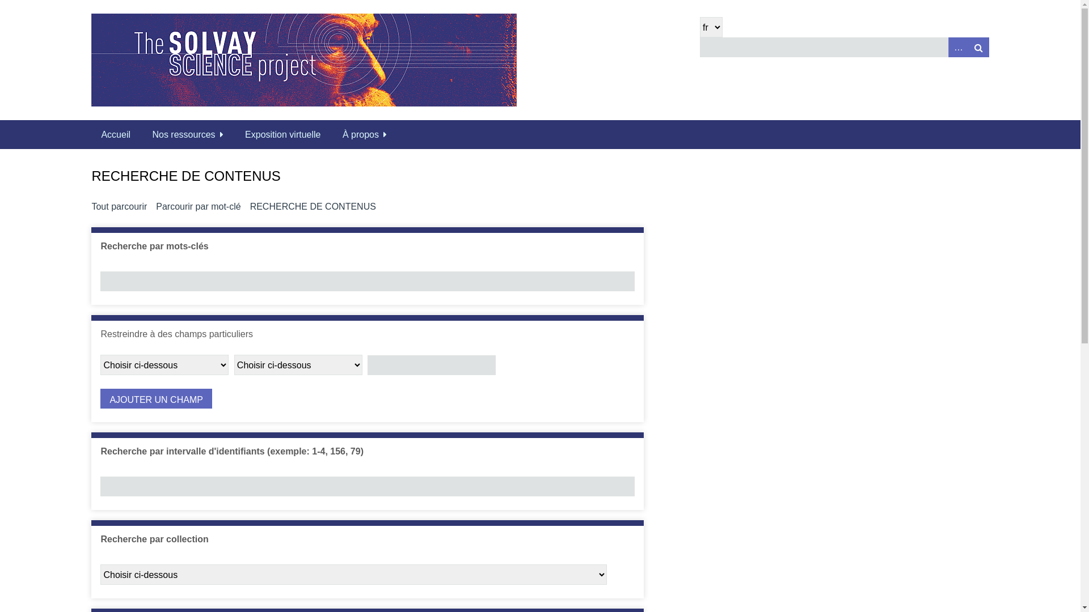 The image size is (1089, 612). Describe the element at coordinates (282, 135) in the screenshot. I see `Exposition virtuelle` at that location.